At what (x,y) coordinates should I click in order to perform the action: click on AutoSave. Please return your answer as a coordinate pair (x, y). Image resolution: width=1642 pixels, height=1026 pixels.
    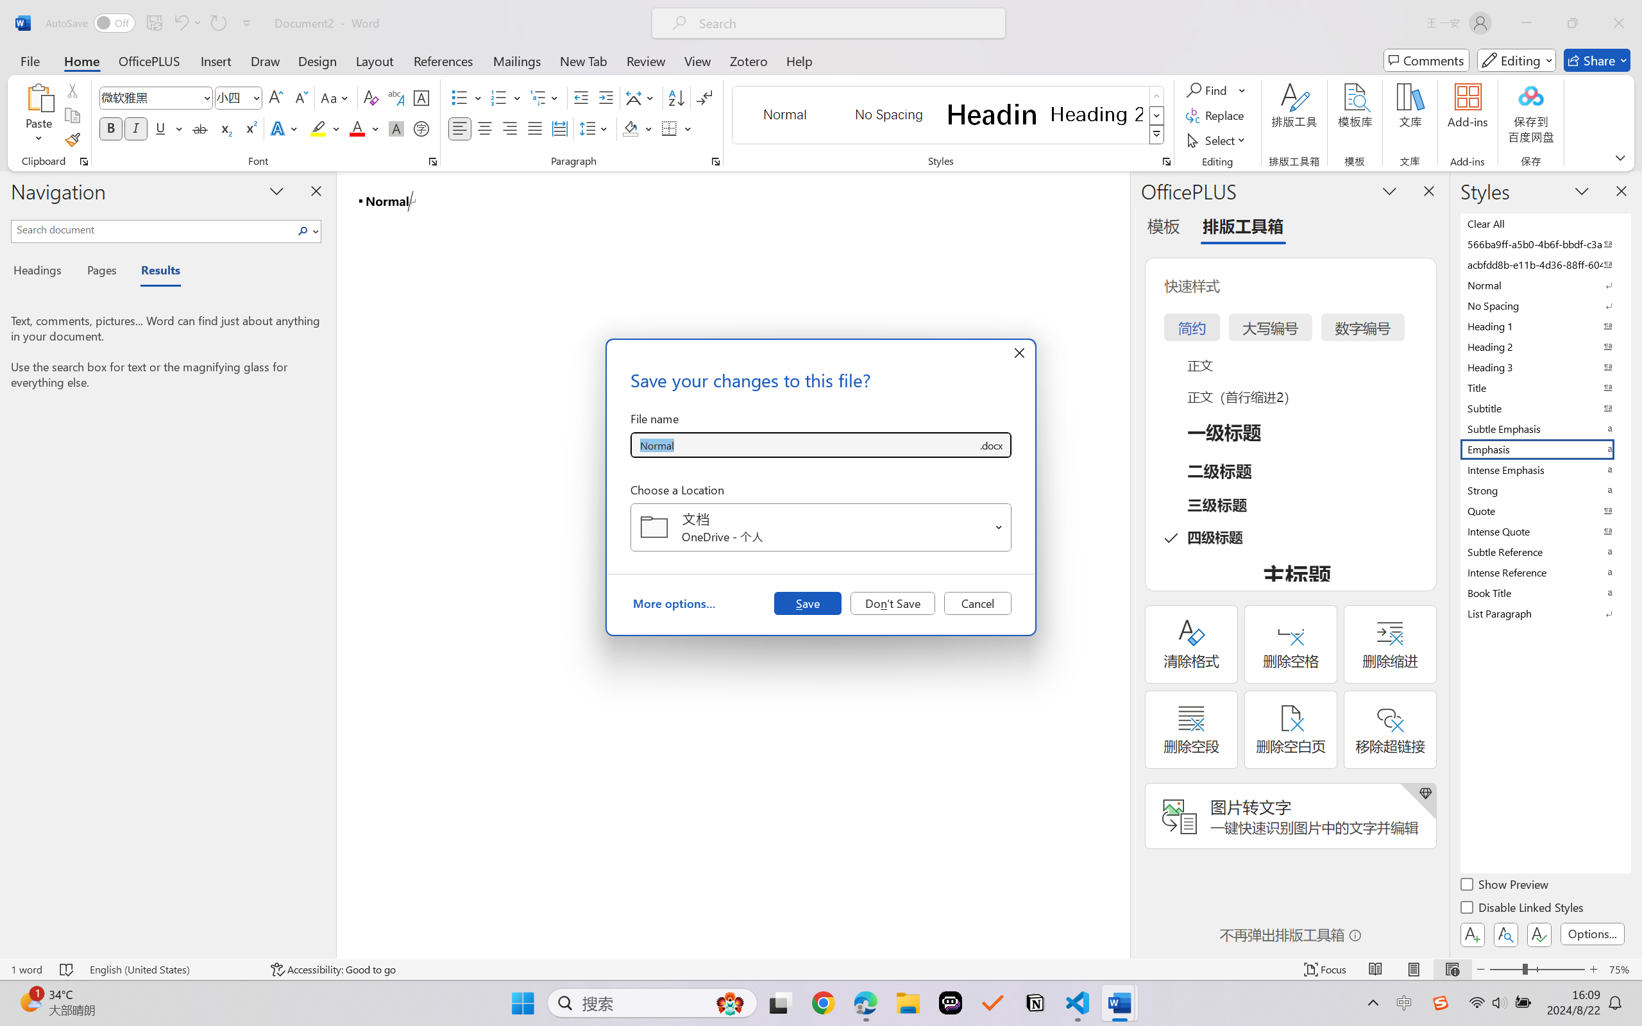
    Looking at the image, I should click on (91, 23).